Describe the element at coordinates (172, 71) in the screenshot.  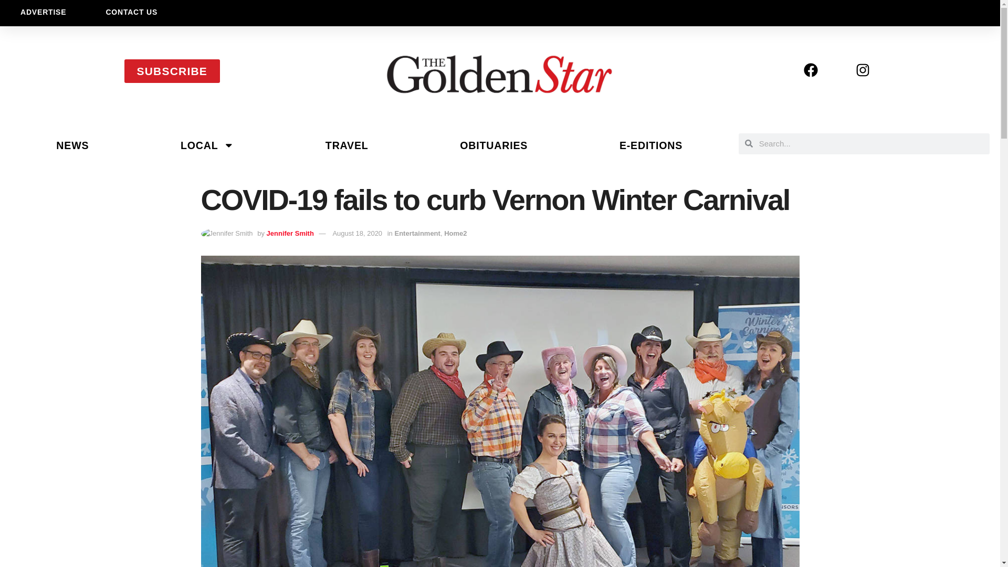
I see `SUBSCRIBE` at that location.